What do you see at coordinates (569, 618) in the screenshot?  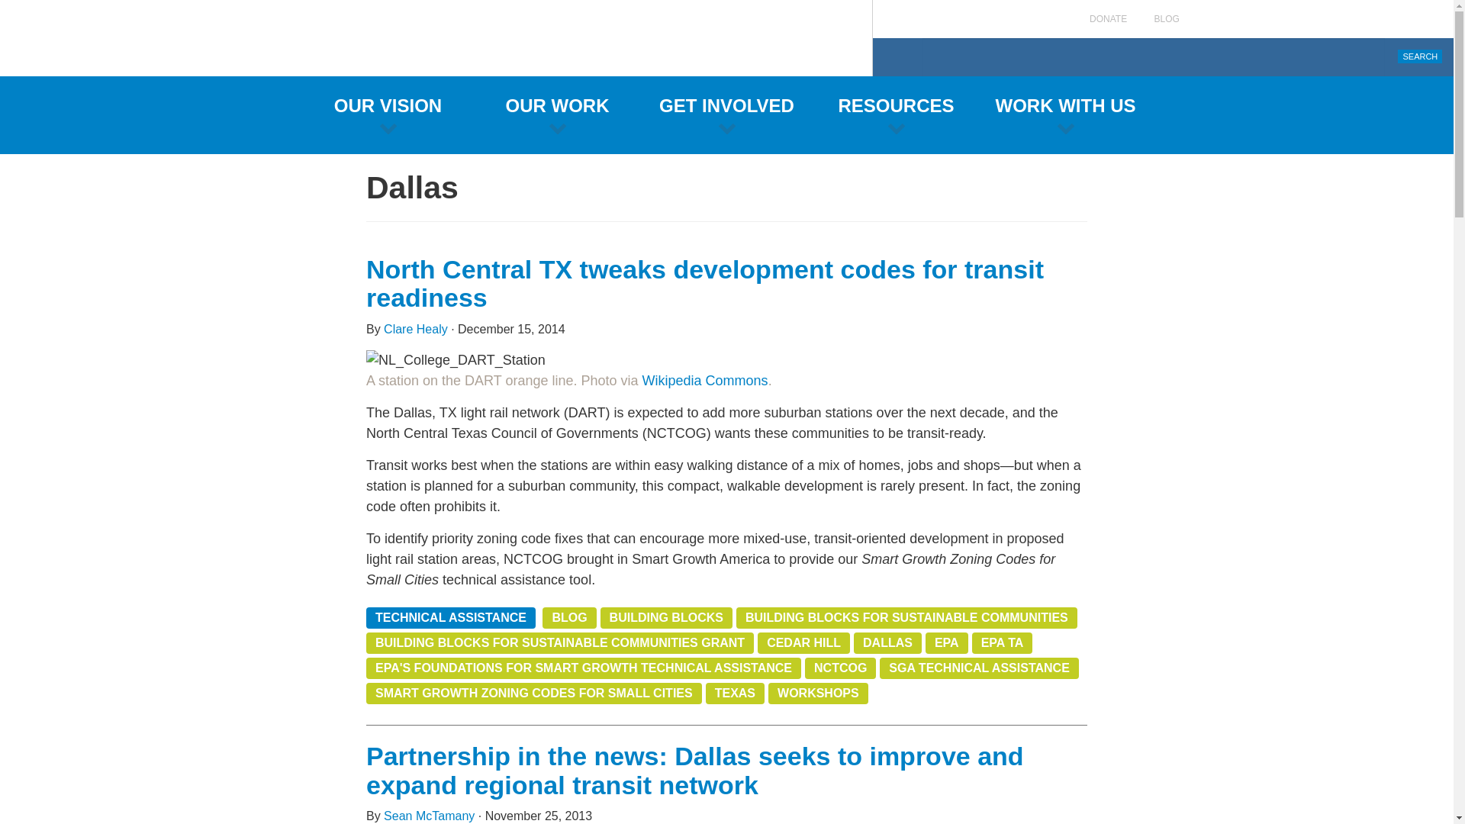 I see `BLOG` at bounding box center [569, 618].